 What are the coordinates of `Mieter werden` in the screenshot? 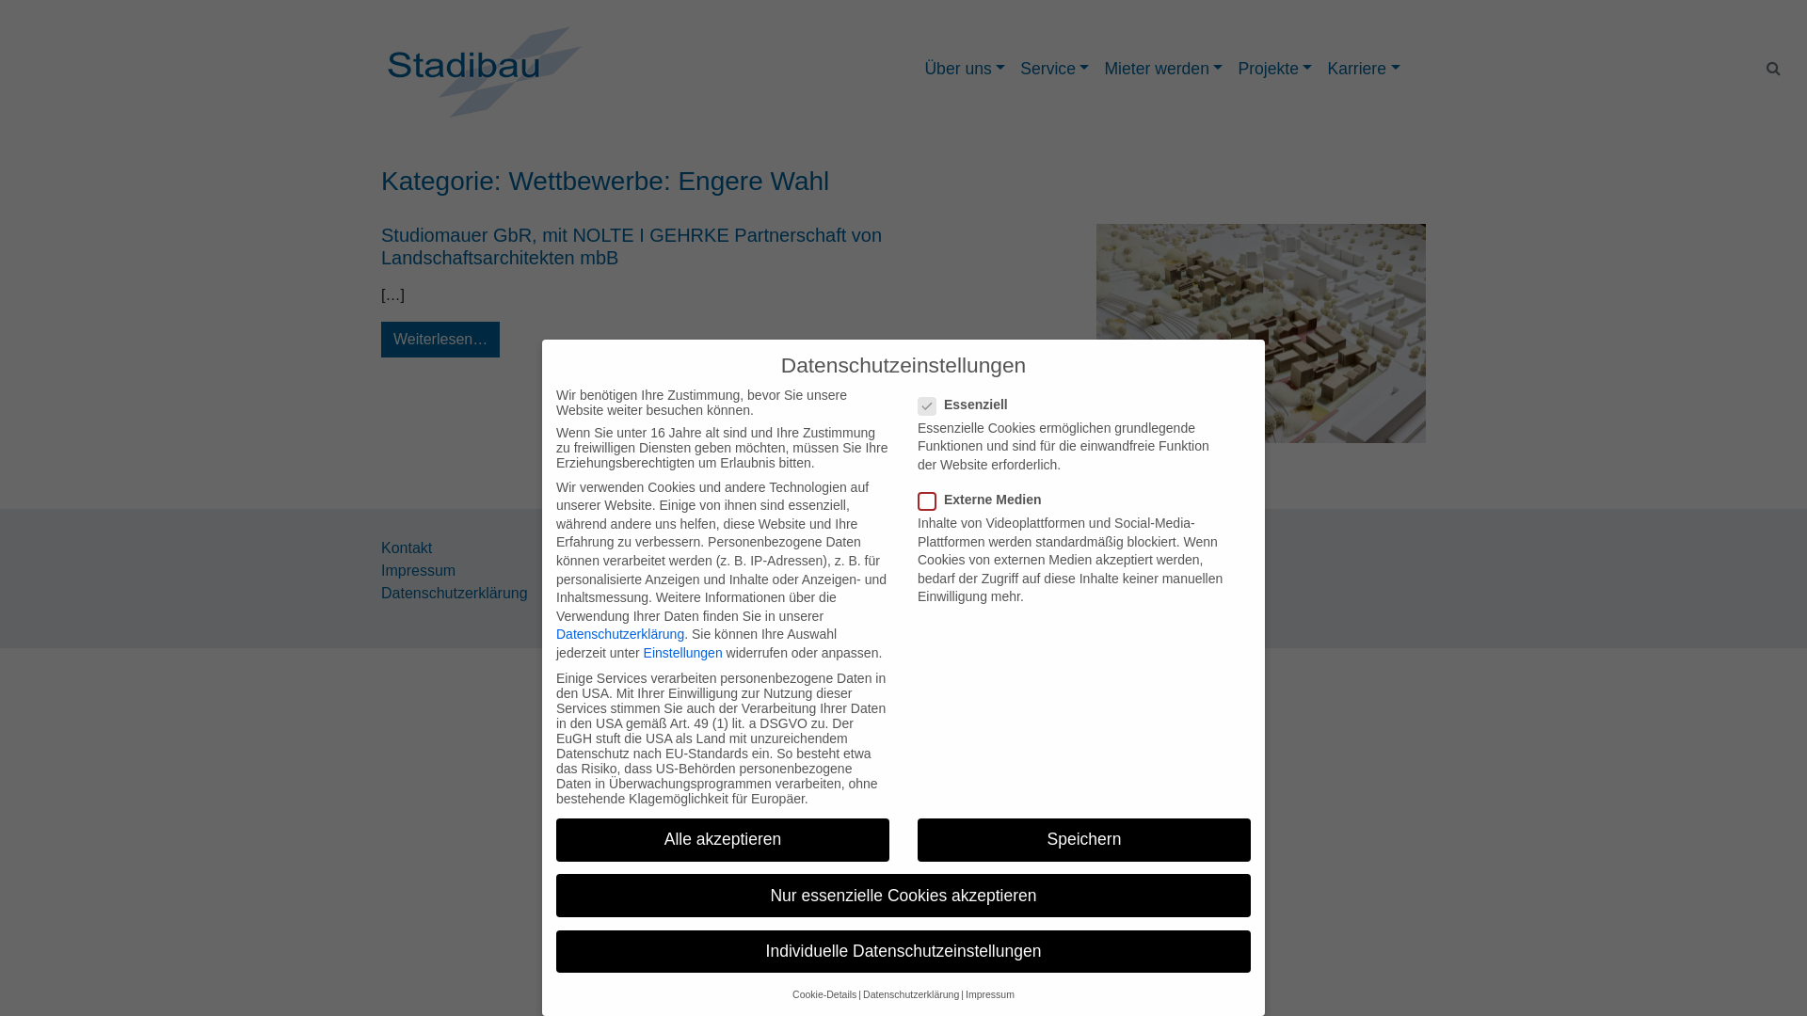 It's located at (1163, 69).